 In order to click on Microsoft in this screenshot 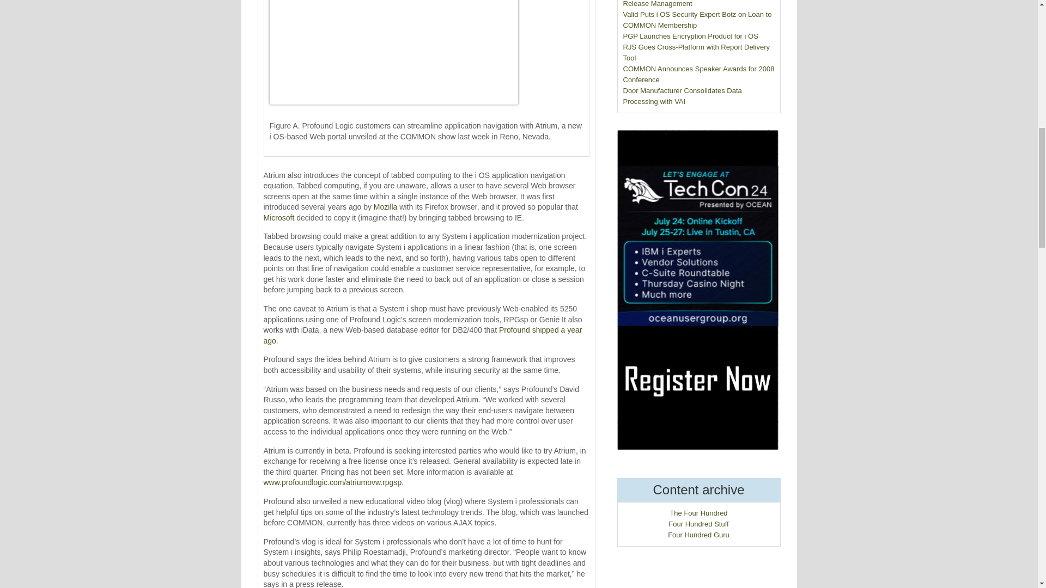, I will do `click(279, 218)`.